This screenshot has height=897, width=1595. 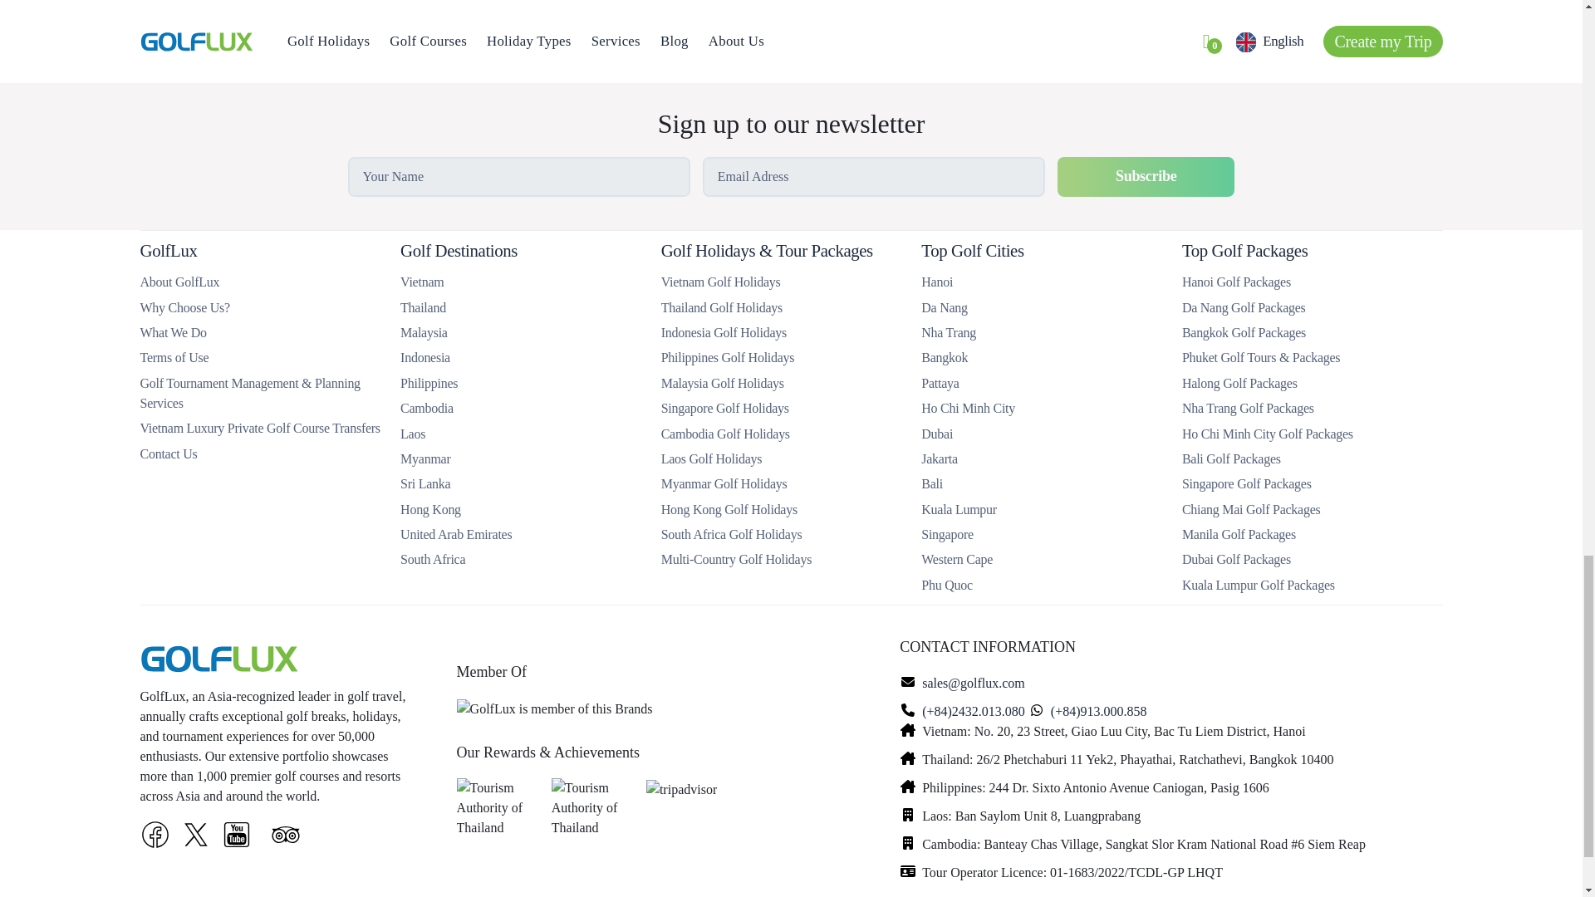 I want to click on About GolfLux, so click(x=179, y=281).